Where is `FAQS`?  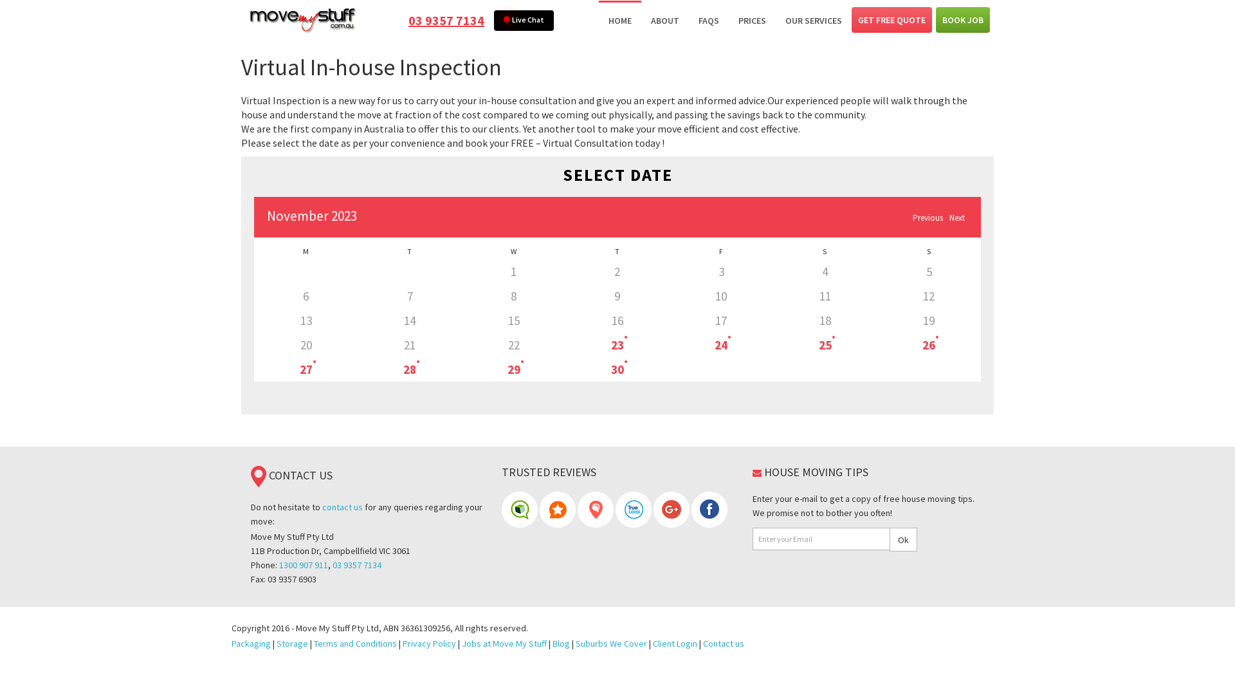
FAQS is located at coordinates (709, 21).